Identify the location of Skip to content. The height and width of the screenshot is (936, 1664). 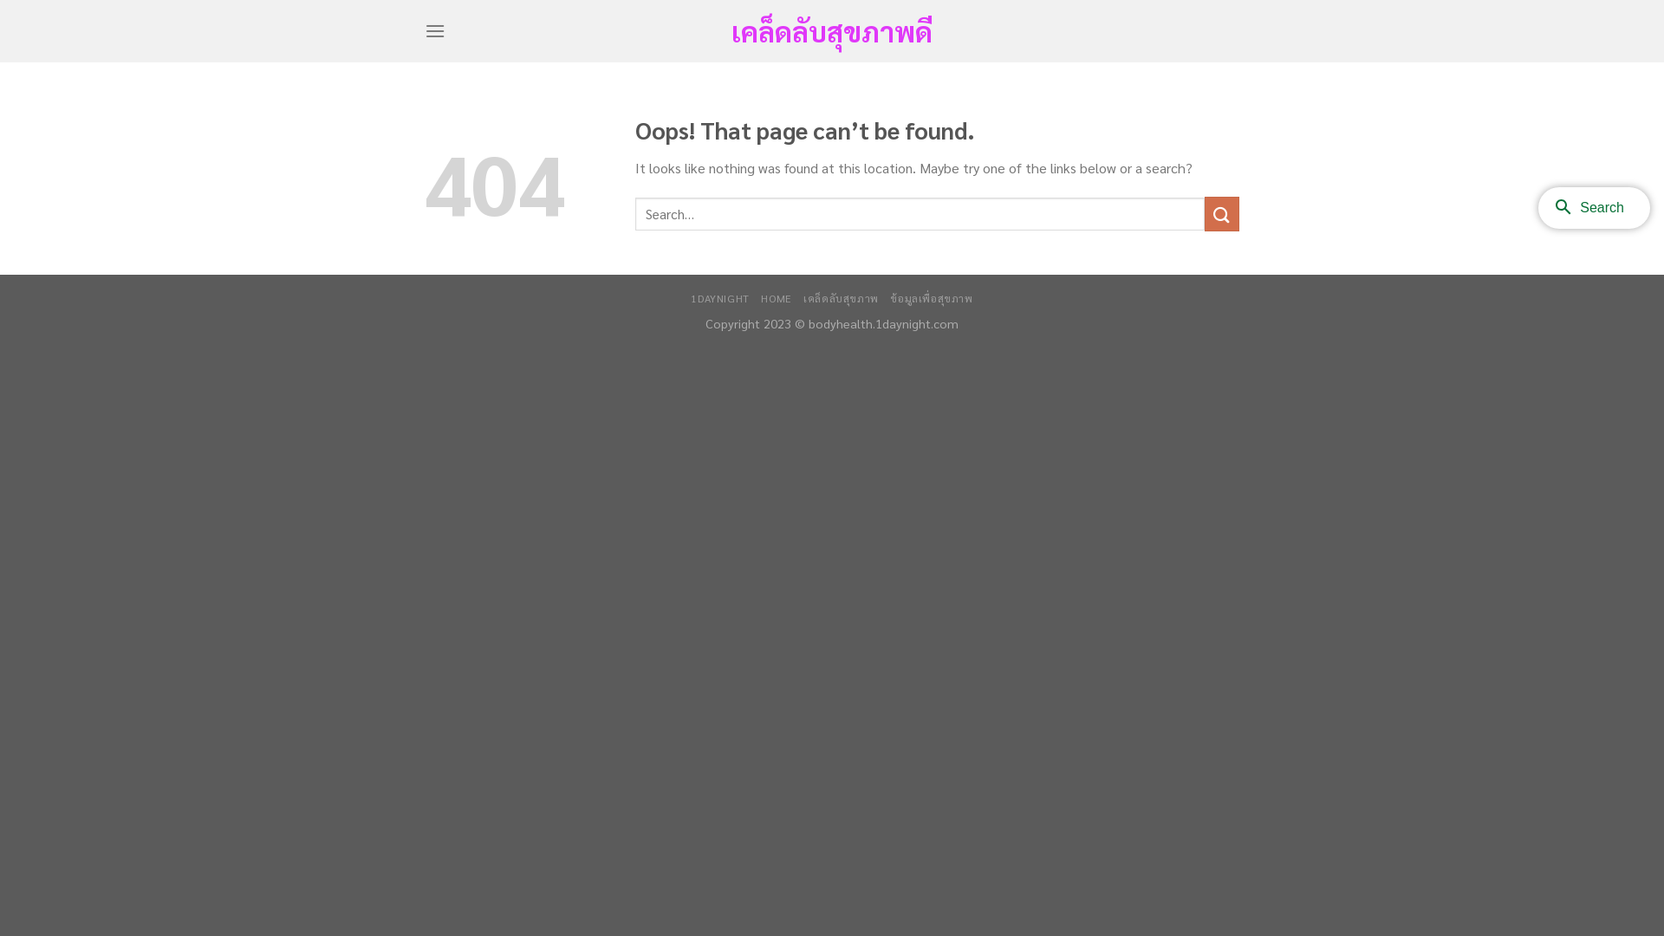
(0, 0).